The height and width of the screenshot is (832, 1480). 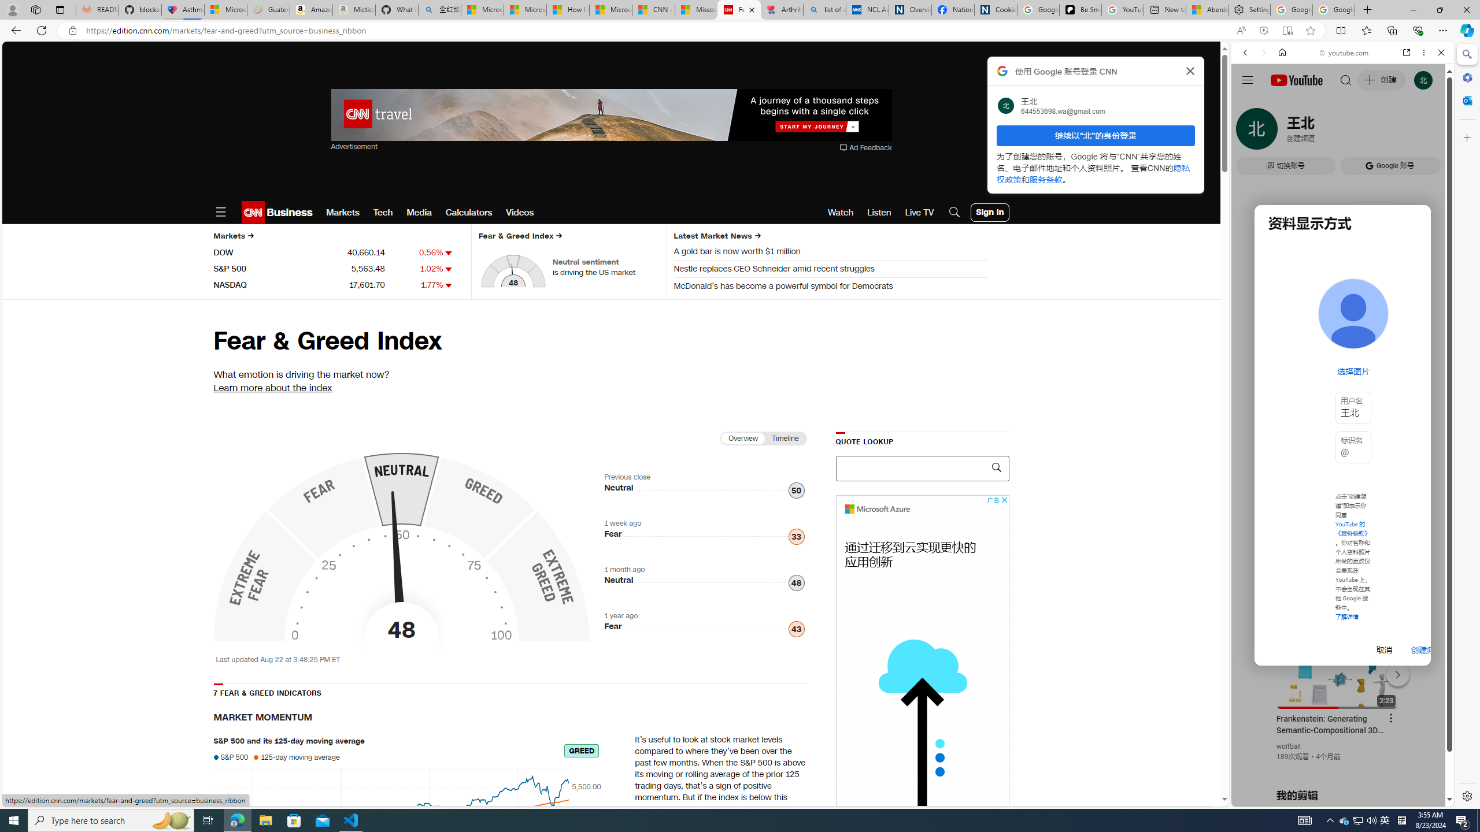 I want to click on Aberdeen, Hong Kong SAR hourly forecast | Microsoft Weather, so click(x=1207, y=10).